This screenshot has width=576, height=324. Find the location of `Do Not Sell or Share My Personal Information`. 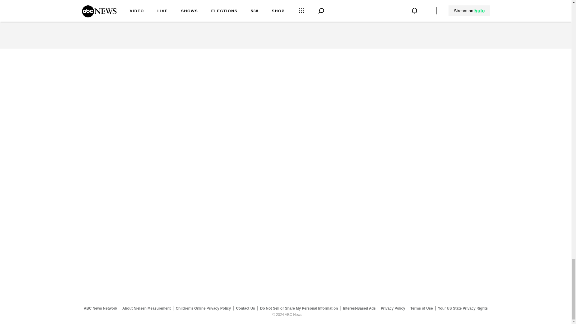

Do Not Sell or Share My Personal Information is located at coordinates (299, 308).